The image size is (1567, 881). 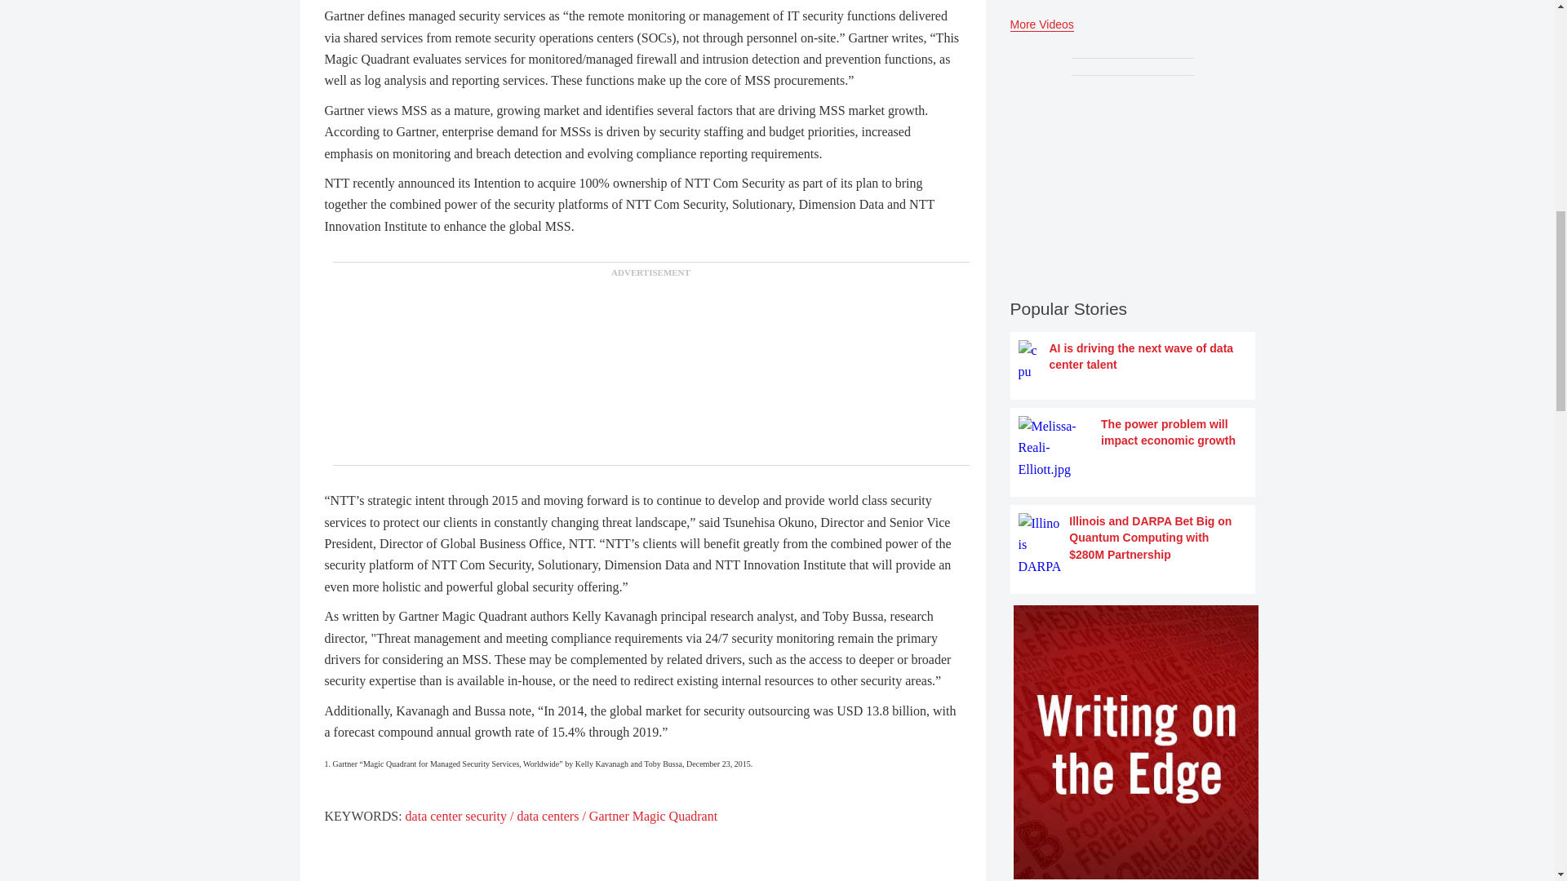 I want to click on AI is driving the next wave of data center talent, so click(x=1133, y=361).